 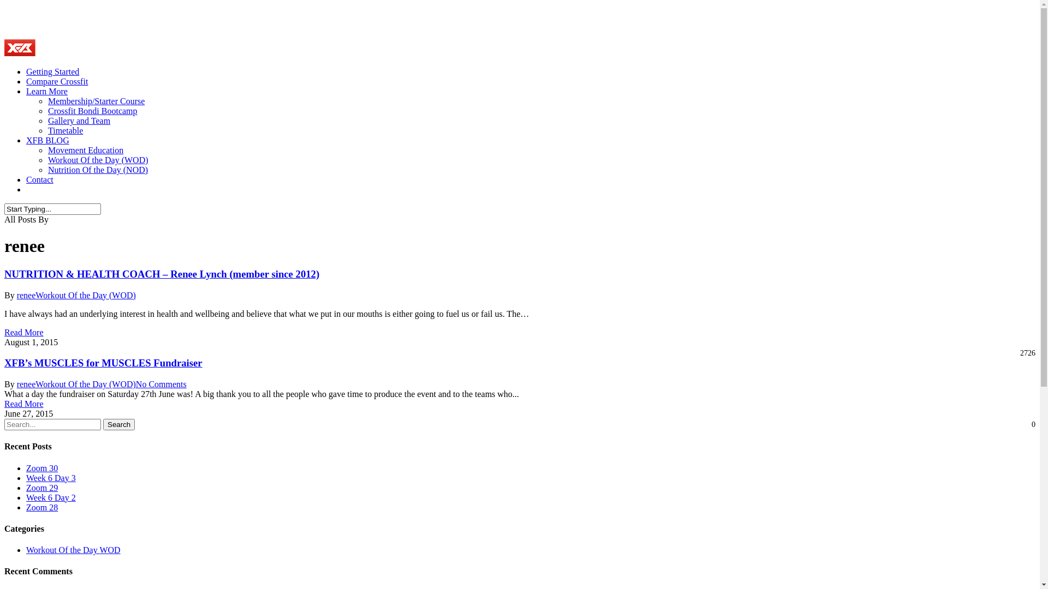 I want to click on Close Menu, so click(x=1019, y=21).